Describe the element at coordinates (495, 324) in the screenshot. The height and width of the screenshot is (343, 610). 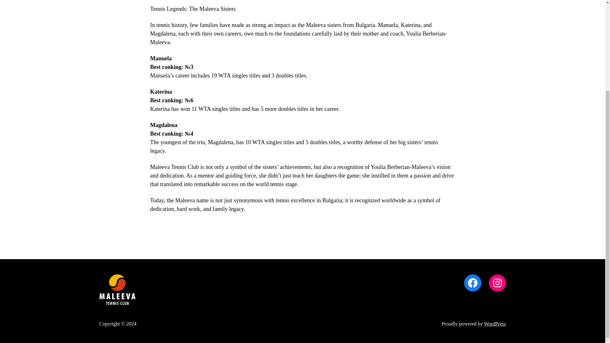
I see `WordPress` at that location.